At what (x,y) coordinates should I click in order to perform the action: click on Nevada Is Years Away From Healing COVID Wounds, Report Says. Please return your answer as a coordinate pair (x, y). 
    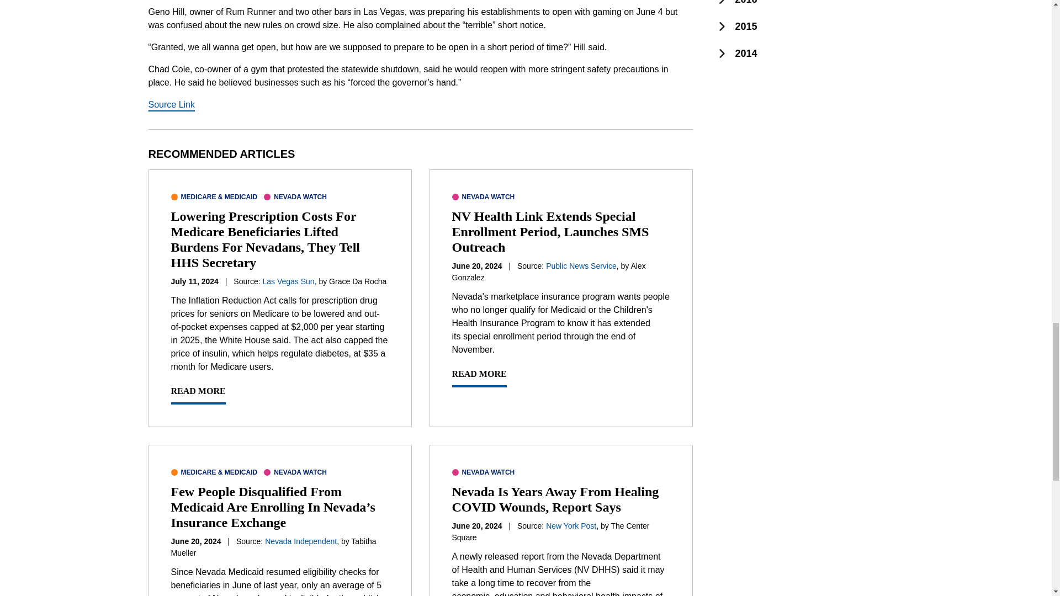
    Looking at the image, I should click on (554, 499).